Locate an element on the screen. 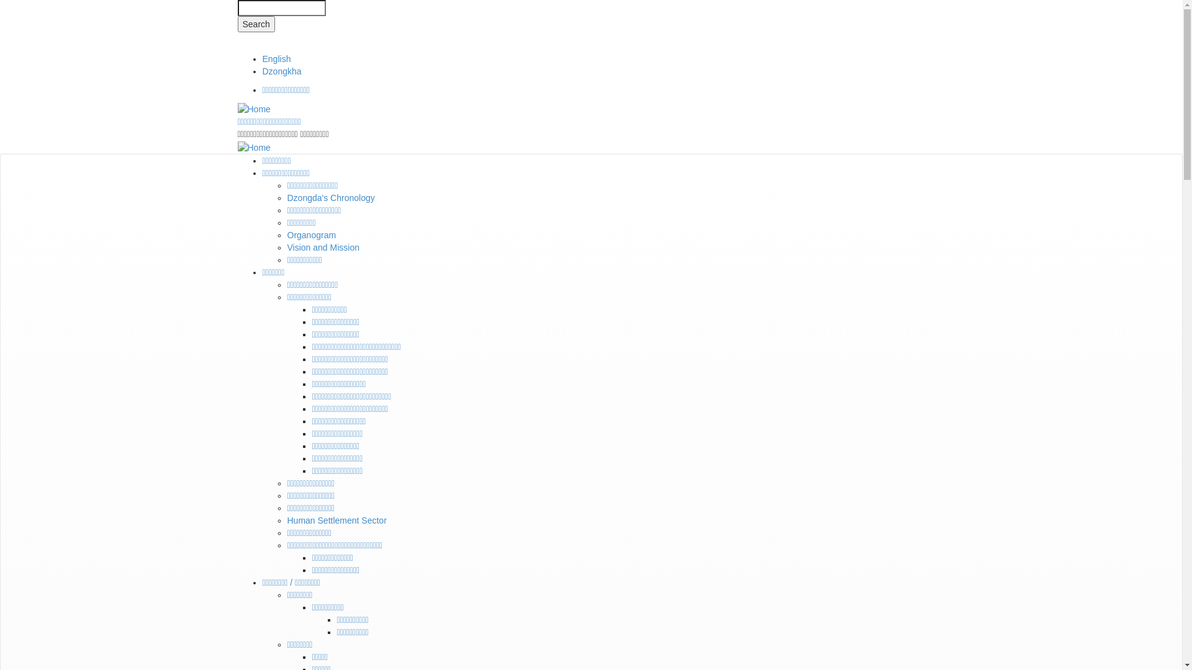 The width and height of the screenshot is (1192, 670). Home is located at coordinates (253, 146).